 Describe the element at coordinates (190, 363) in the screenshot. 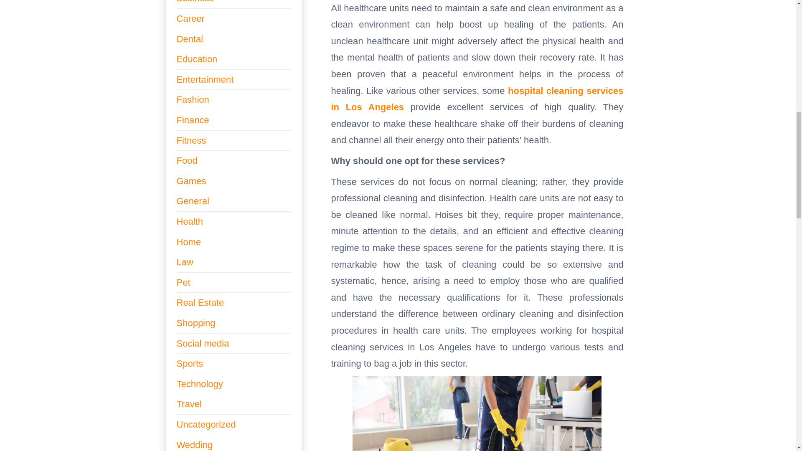

I see `Sports` at that location.